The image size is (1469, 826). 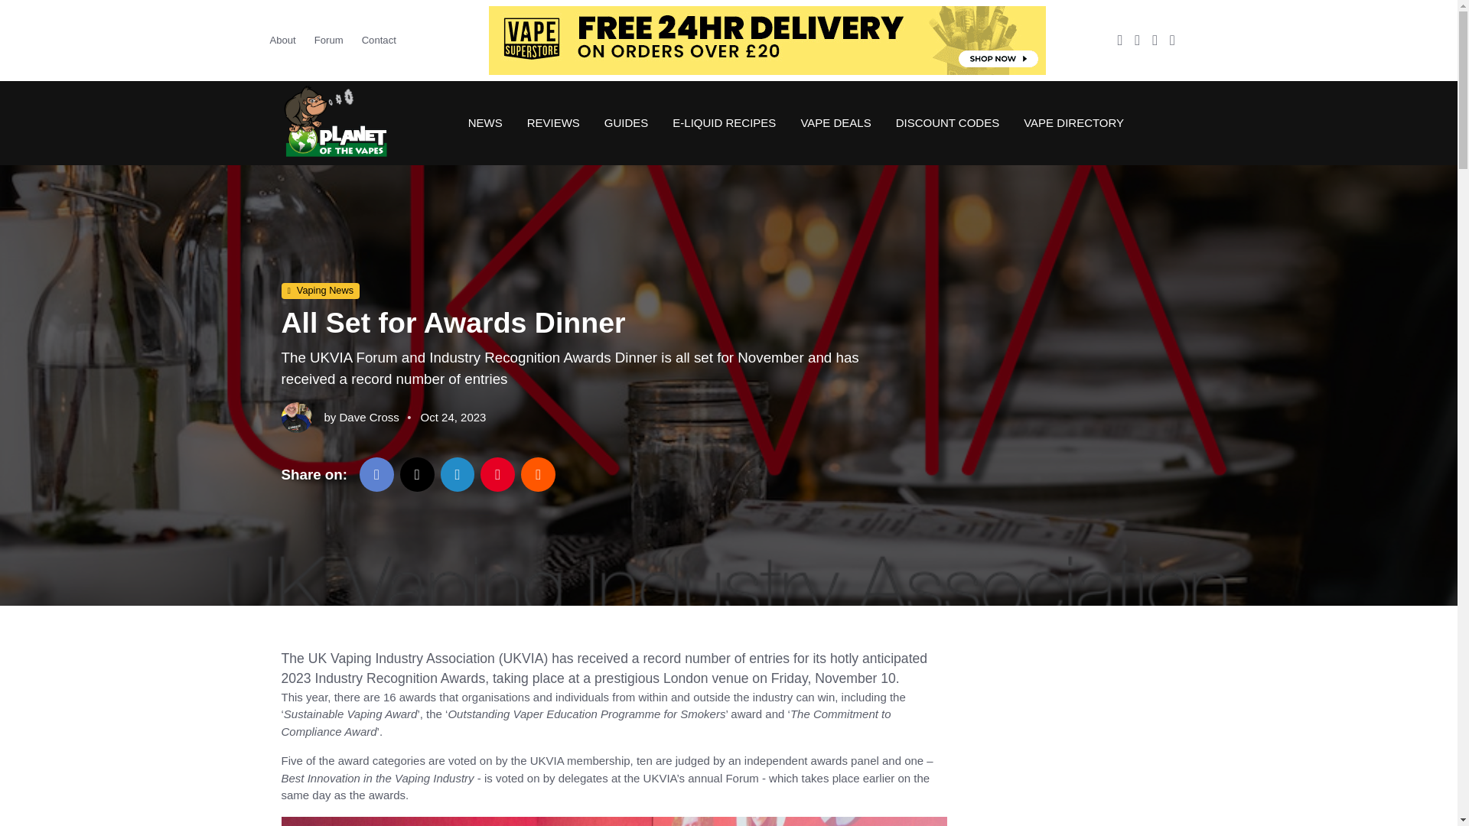 I want to click on DISCOUNT CODES, so click(x=947, y=122).